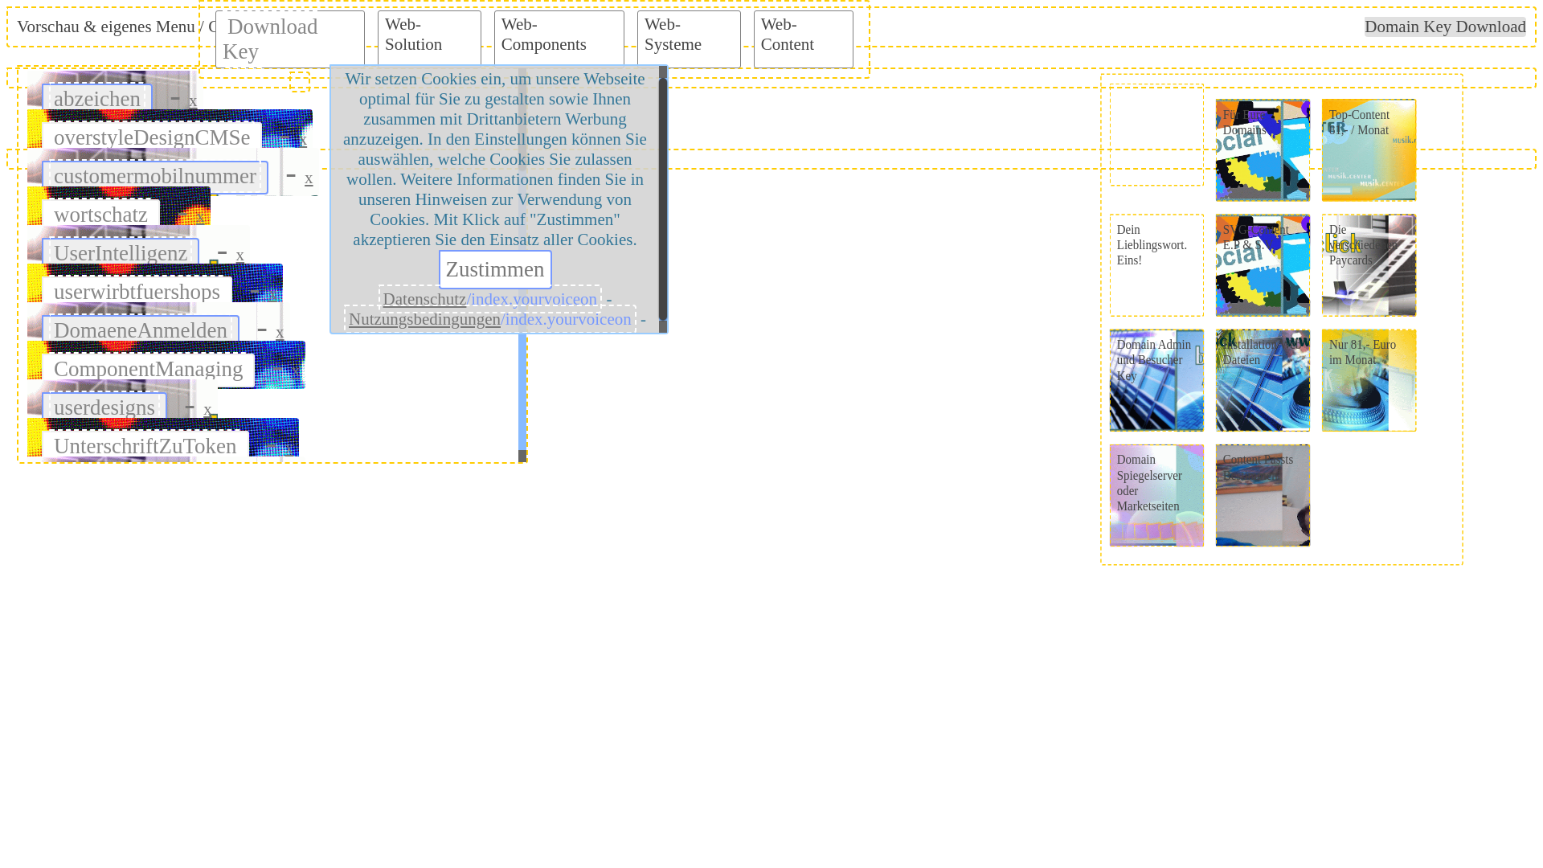  Describe the element at coordinates (362, 833) in the screenshot. I see `x` at that location.